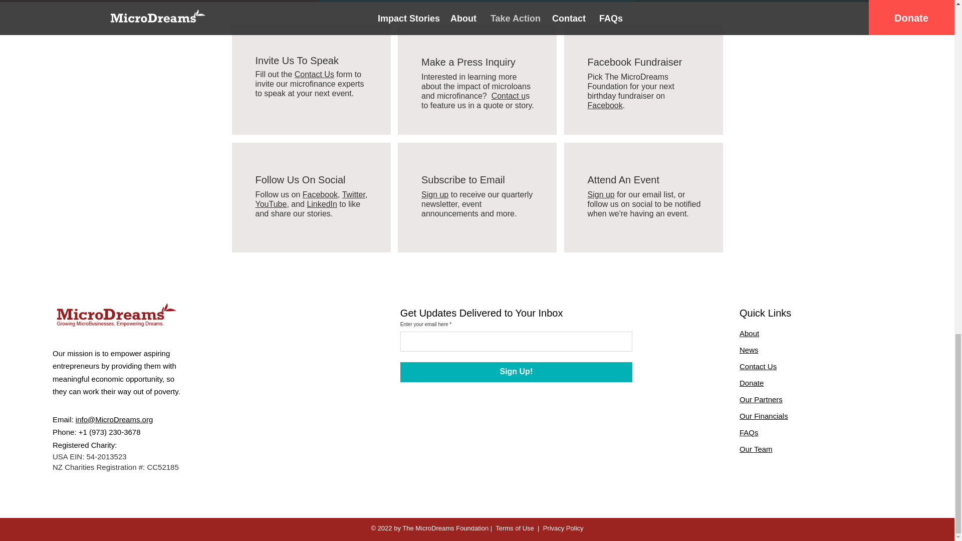 Image resolution: width=962 pixels, height=541 pixels. Describe the element at coordinates (320, 194) in the screenshot. I see `Facebook` at that location.